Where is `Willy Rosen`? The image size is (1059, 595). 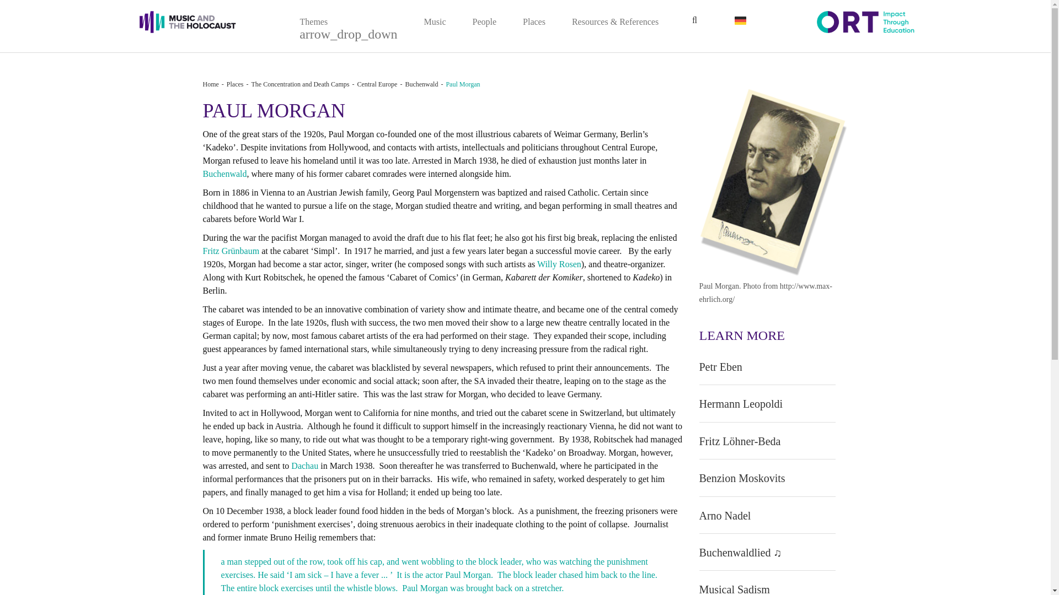
Willy Rosen is located at coordinates (559, 264).